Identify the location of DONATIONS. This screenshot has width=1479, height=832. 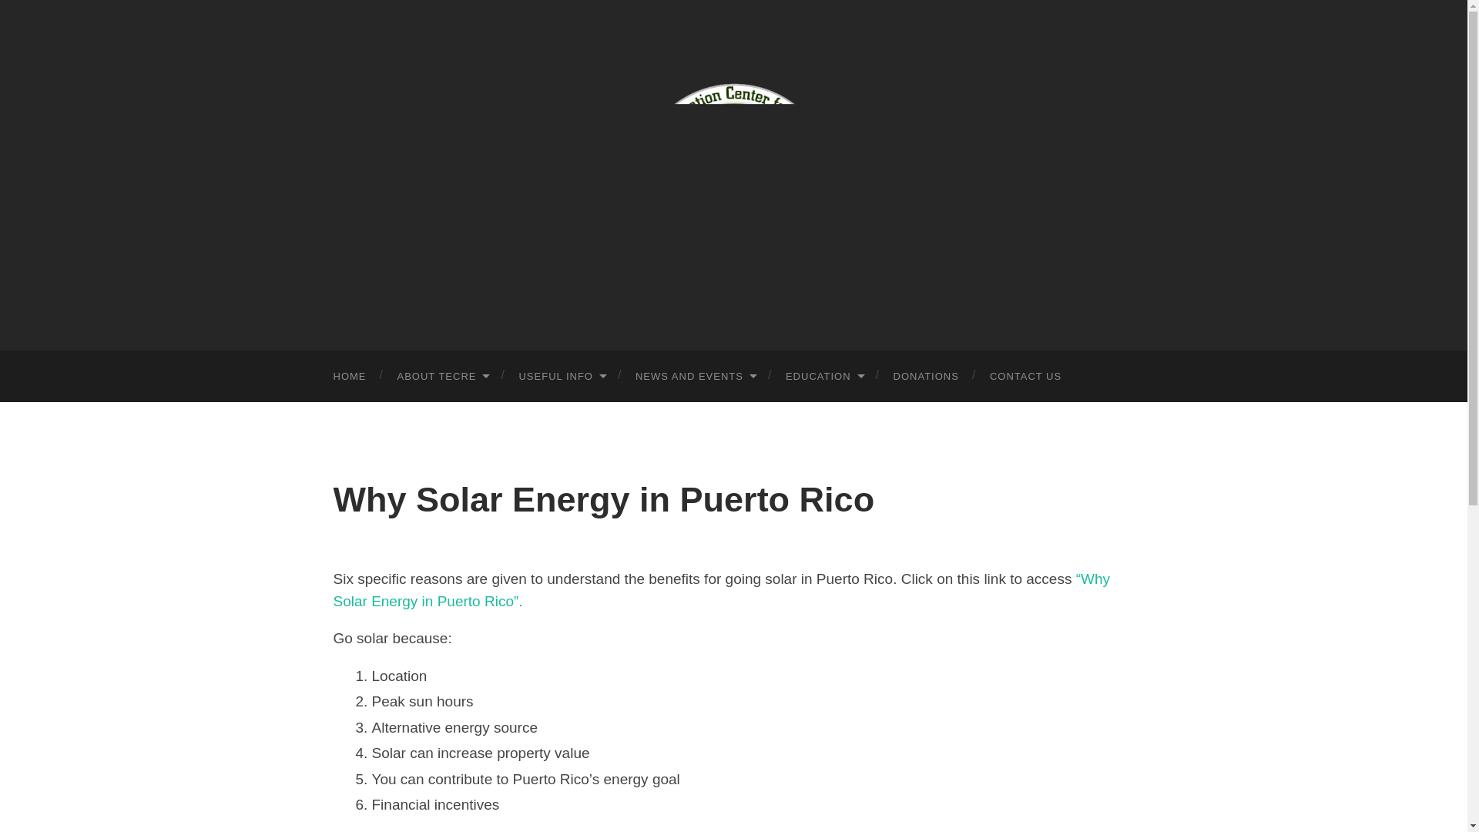
(926, 376).